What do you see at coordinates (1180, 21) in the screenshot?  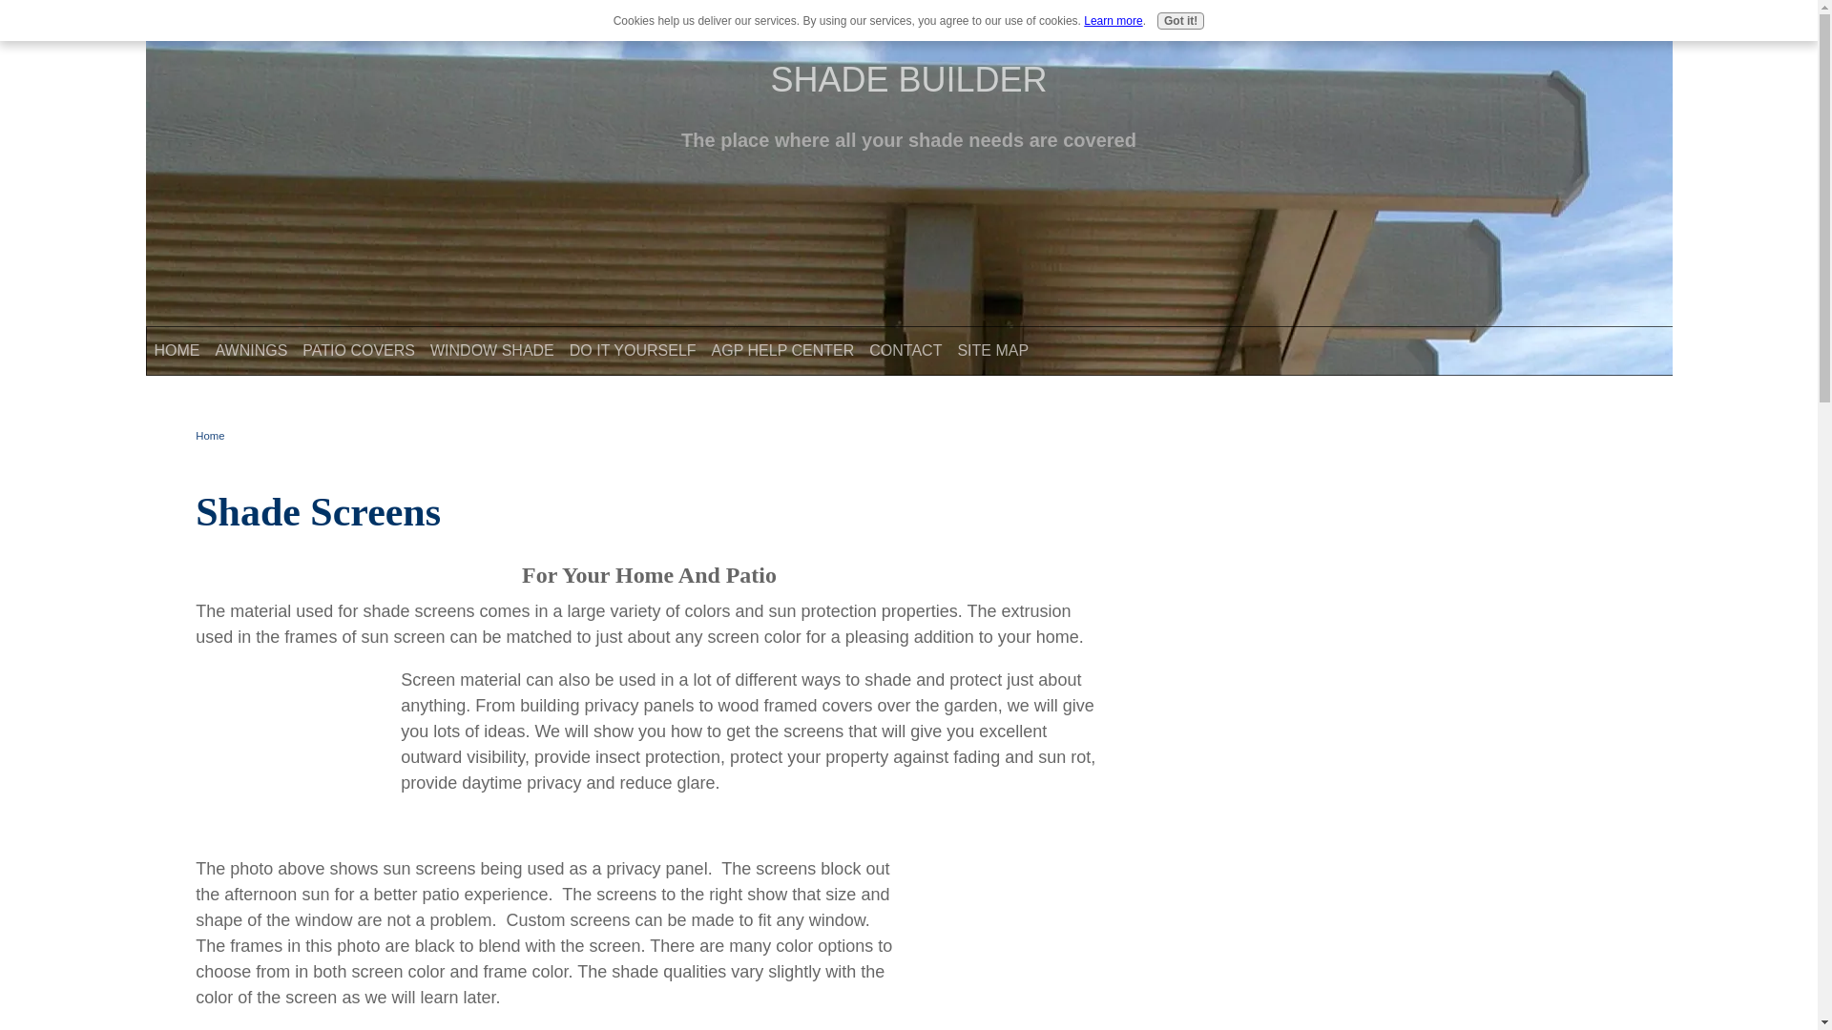 I see `Got it!` at bounding box center [1180, 21].